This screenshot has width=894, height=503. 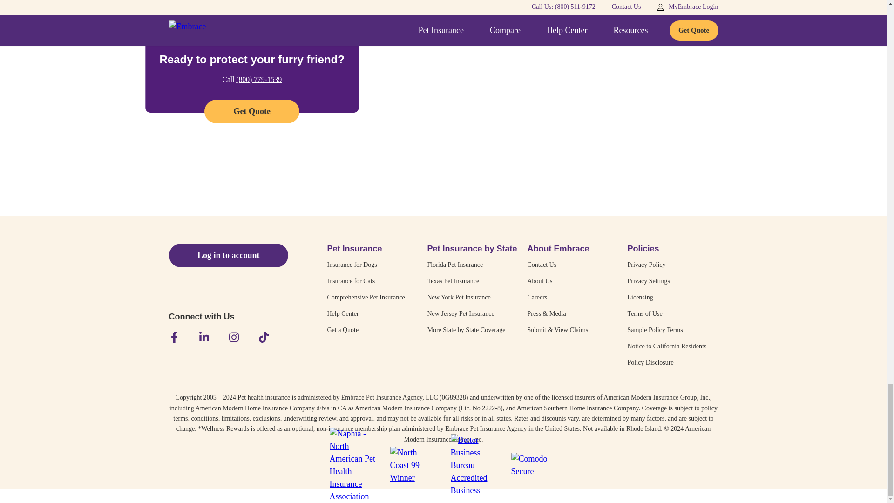 What do you see at coordinates (264, 337) in the screenshot?
I see `Embrace Pet Insurance on TikTok` at bounding box center [264, 337].